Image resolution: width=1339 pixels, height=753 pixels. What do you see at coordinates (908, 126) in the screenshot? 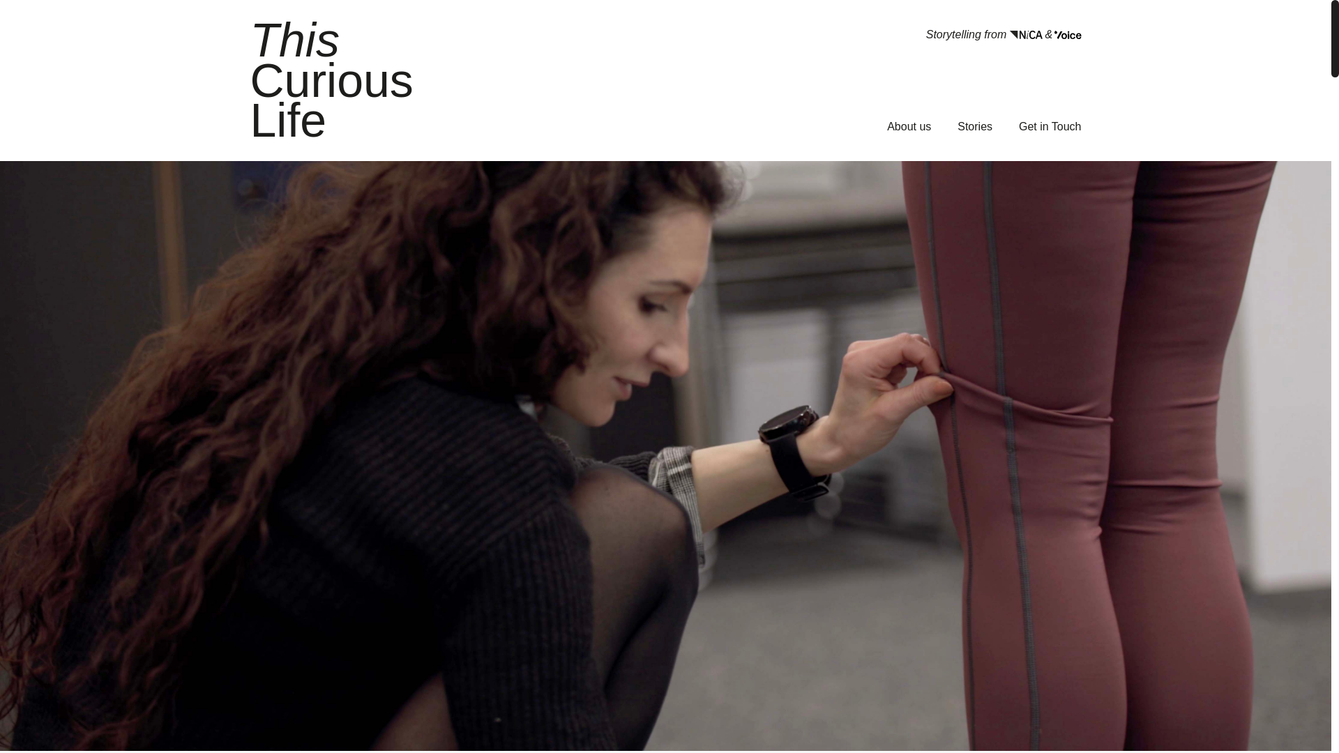
I see `About us` at bounding box center [908, 126].